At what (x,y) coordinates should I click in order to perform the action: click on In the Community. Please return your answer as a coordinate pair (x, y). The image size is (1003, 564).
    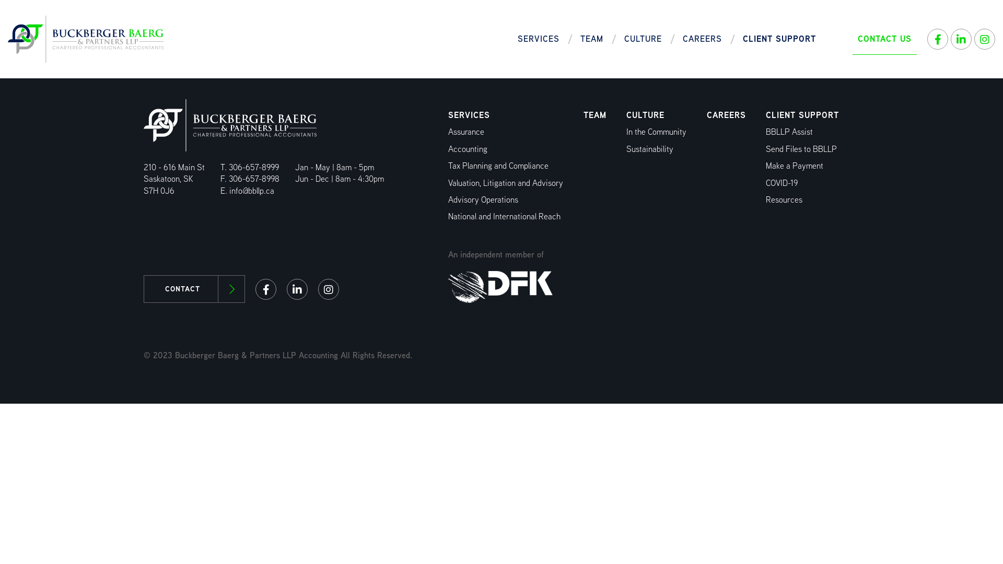
    Looking at the image, I should click on (656, 132).